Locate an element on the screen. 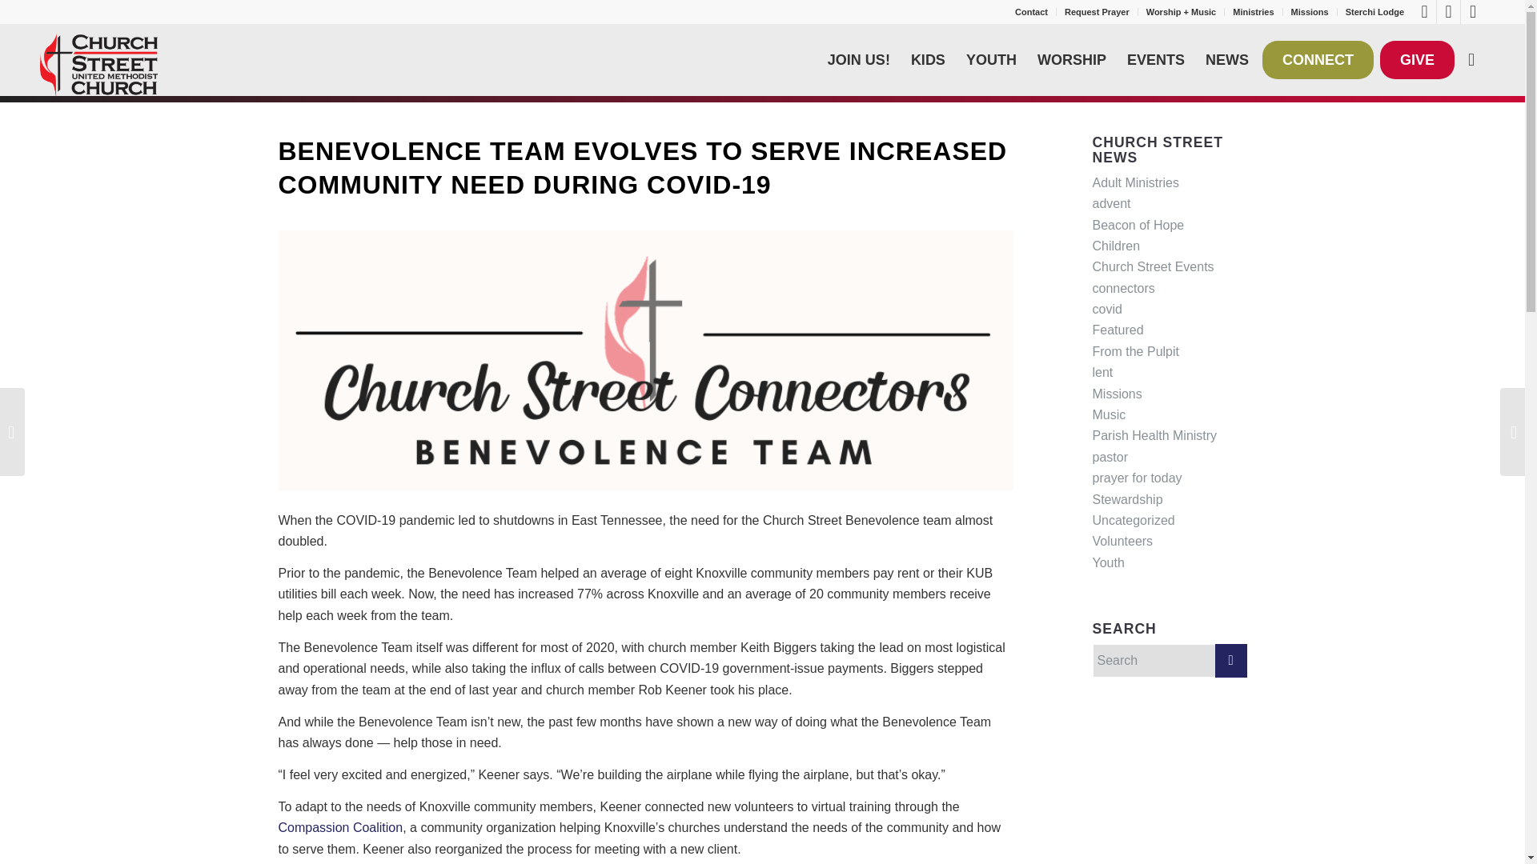 This screenshot has height=864, width=1537. JOIN US! is located at coordinates (859, 59).